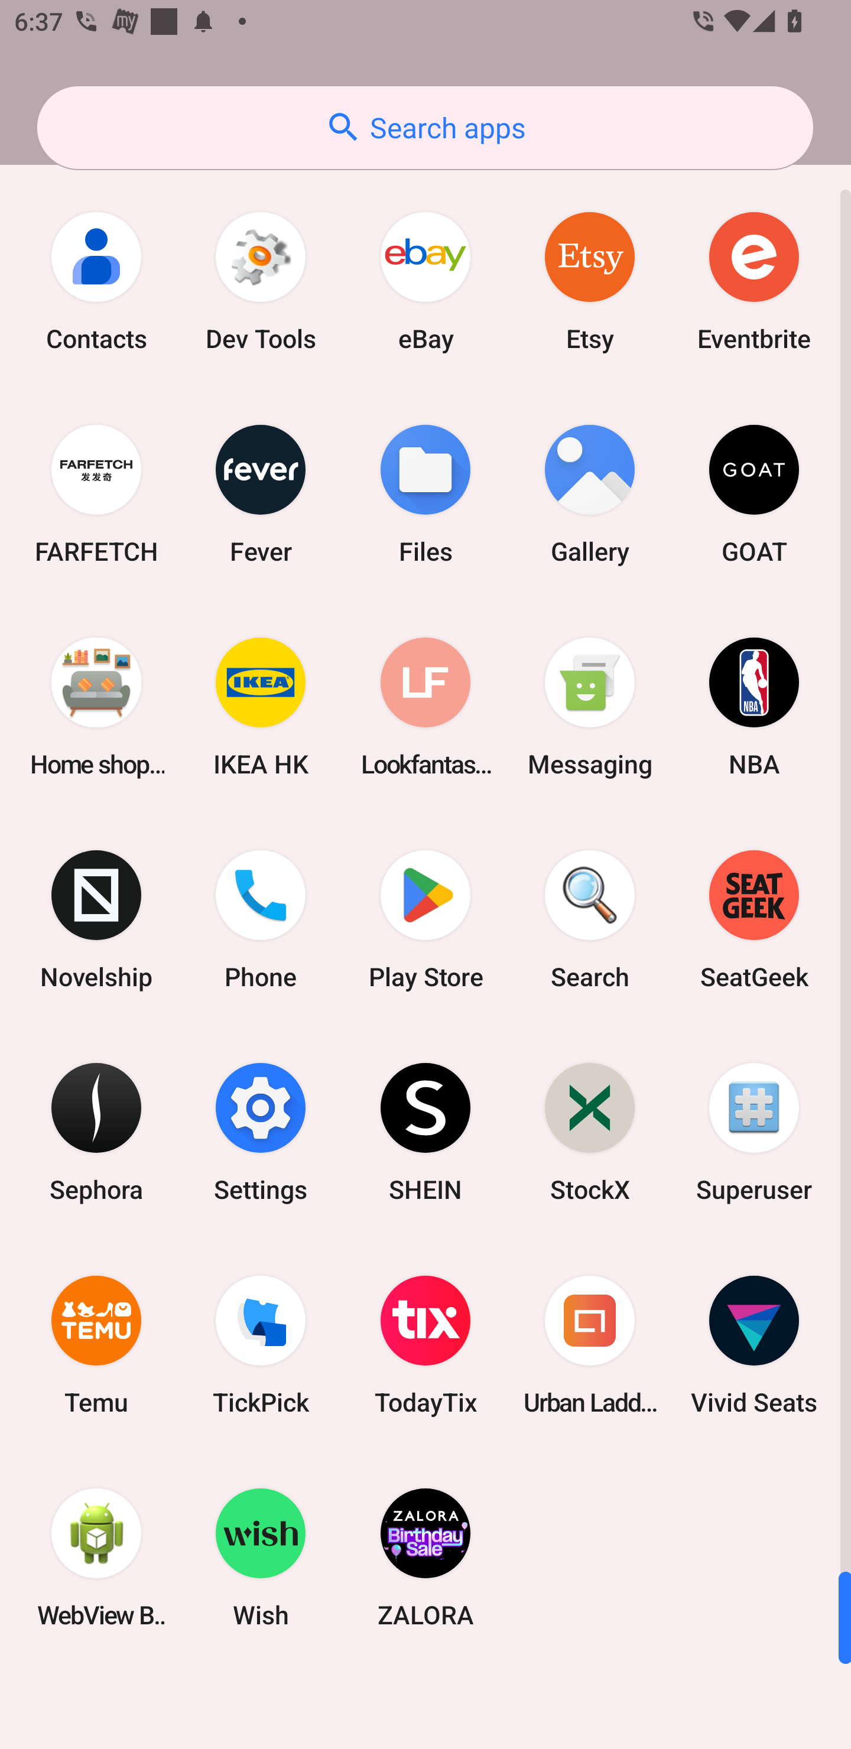 Image resolution: width=851 pixels, height=1749 pixels. I want to click on Phone, so click(261, 919).